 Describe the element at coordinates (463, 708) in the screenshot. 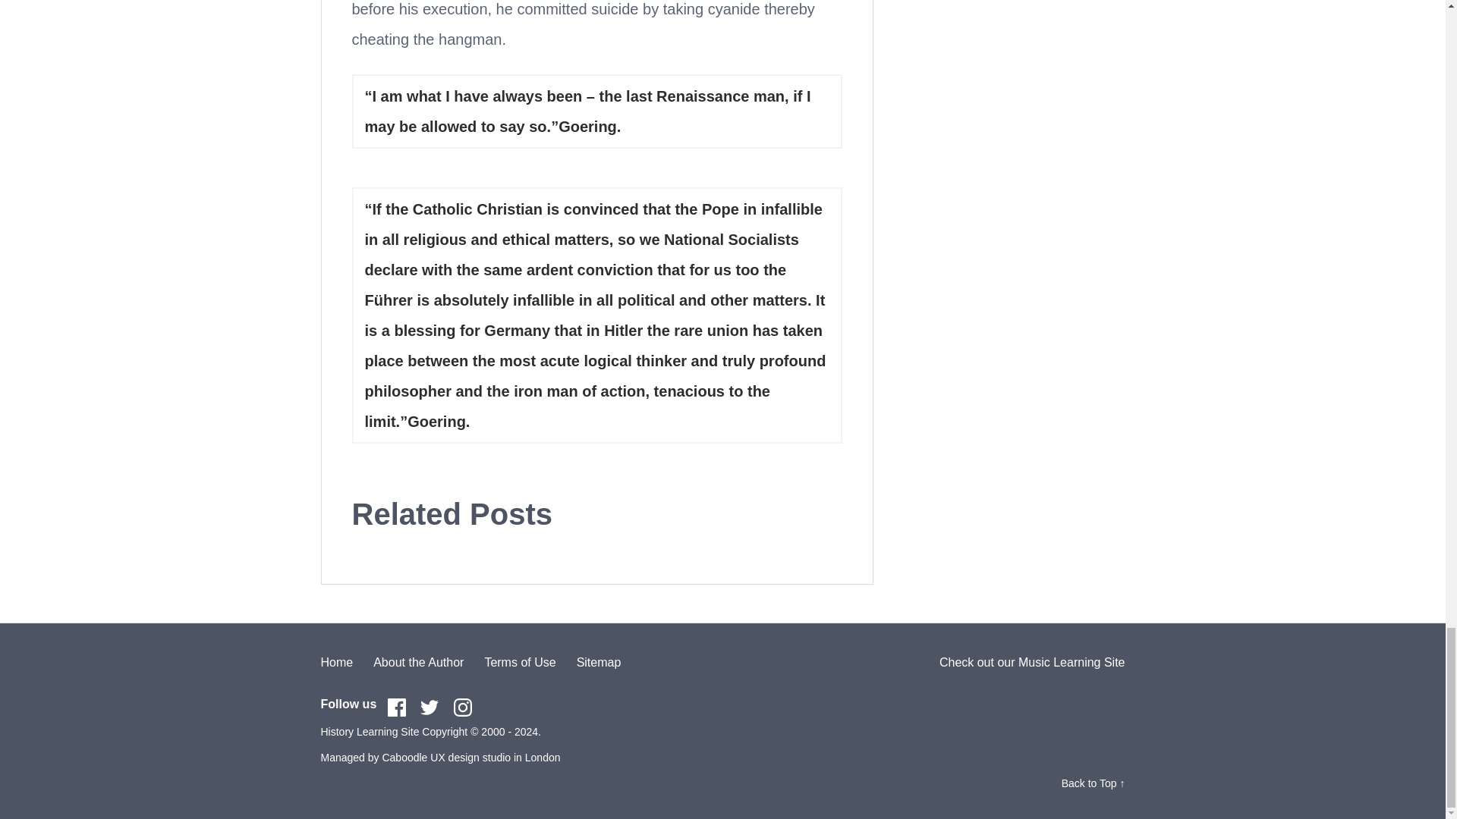

I see `Follow us on Instagram` at that location.